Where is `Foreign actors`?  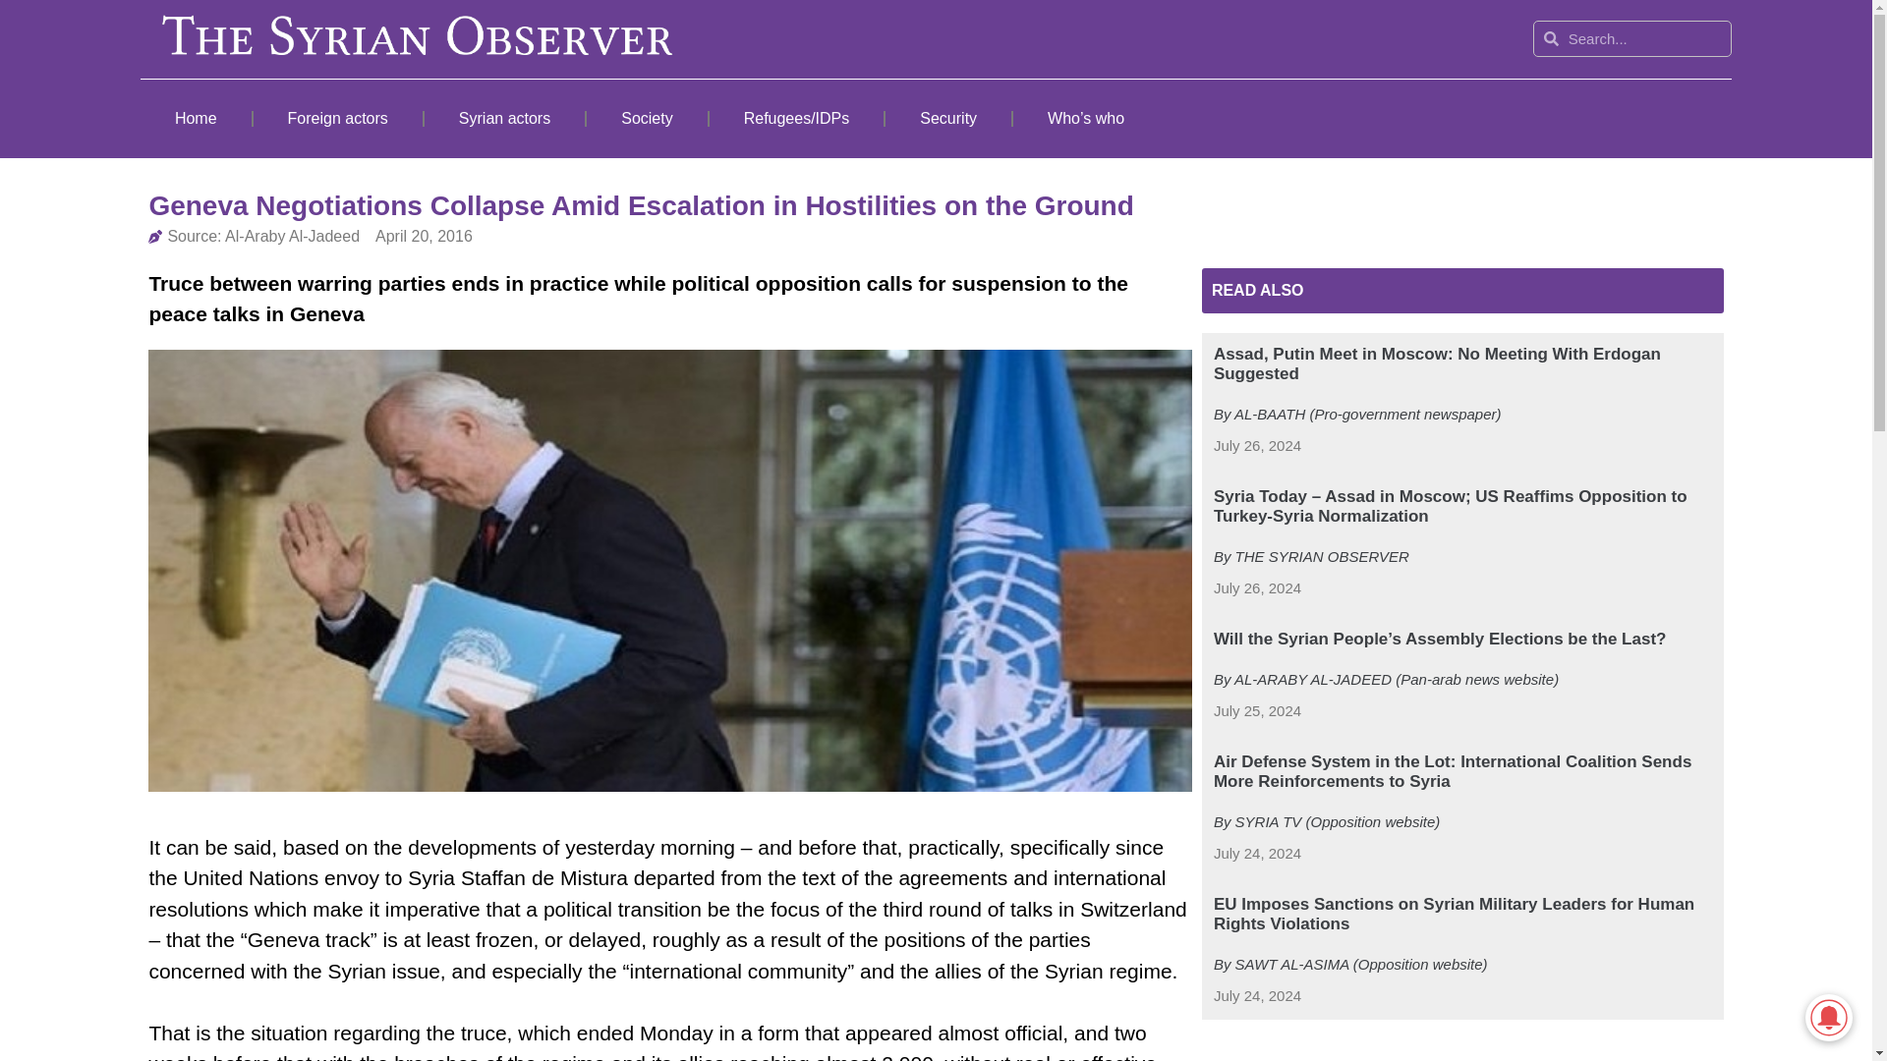
Foreign actors is located at coordinates (338, 118).